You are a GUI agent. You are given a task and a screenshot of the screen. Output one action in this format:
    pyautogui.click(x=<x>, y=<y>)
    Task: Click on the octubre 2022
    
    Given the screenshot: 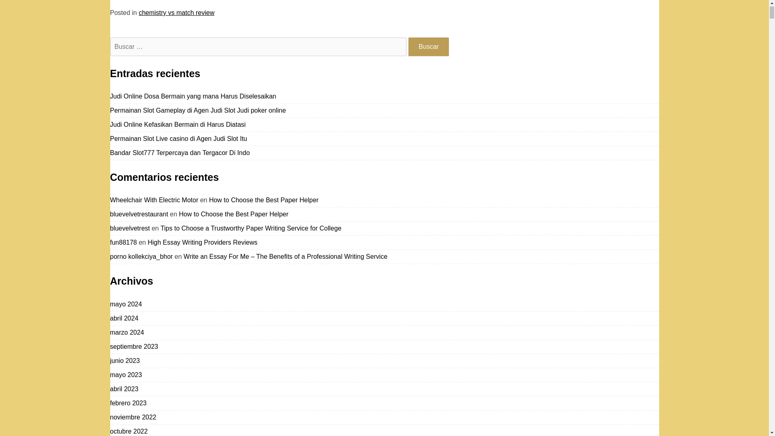 What is the action you would take?
    pyautogui.click(x=128, y=431)
    